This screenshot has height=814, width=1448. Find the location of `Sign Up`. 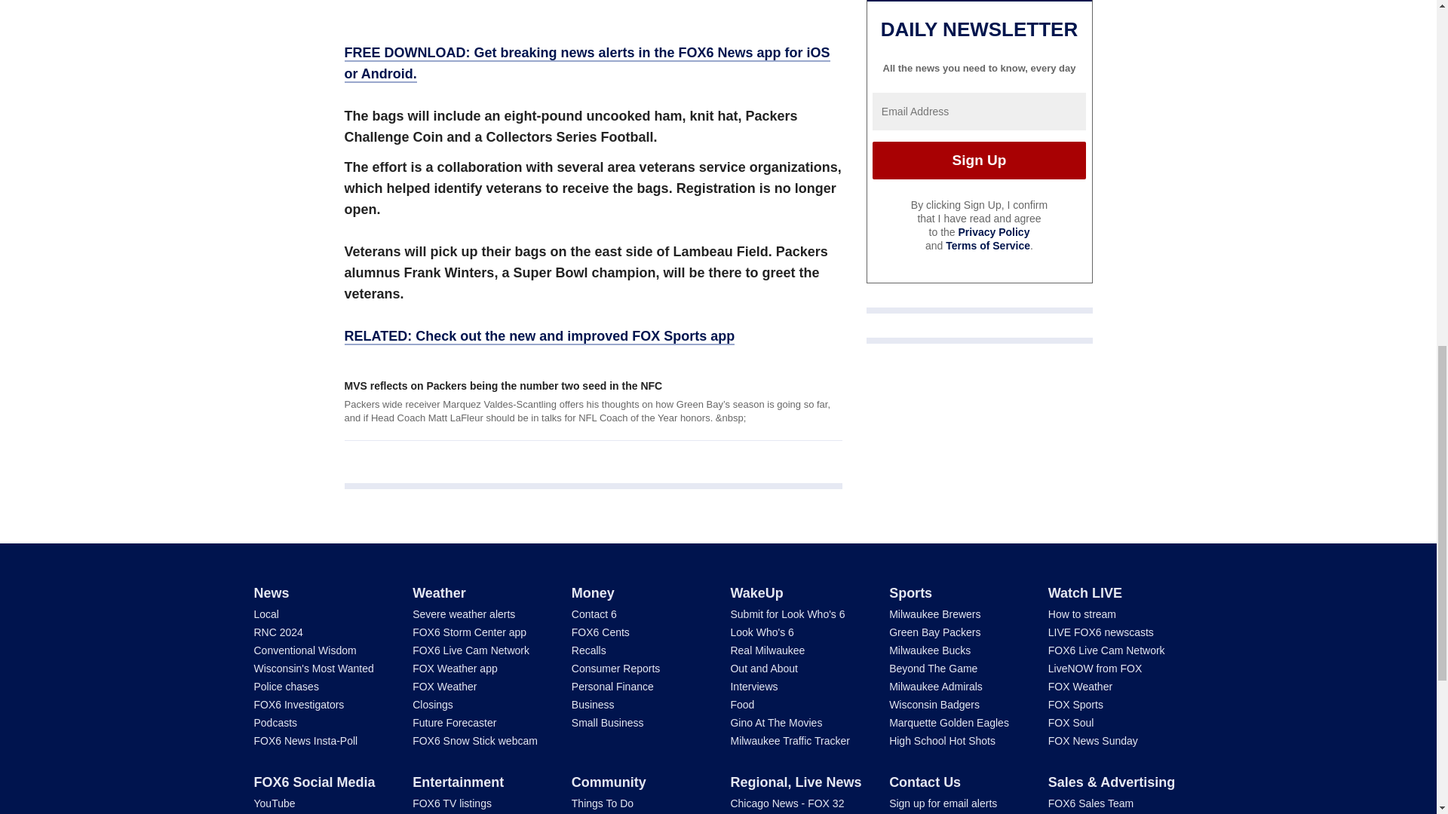

Sign Up is located at coordinates (979, 160).